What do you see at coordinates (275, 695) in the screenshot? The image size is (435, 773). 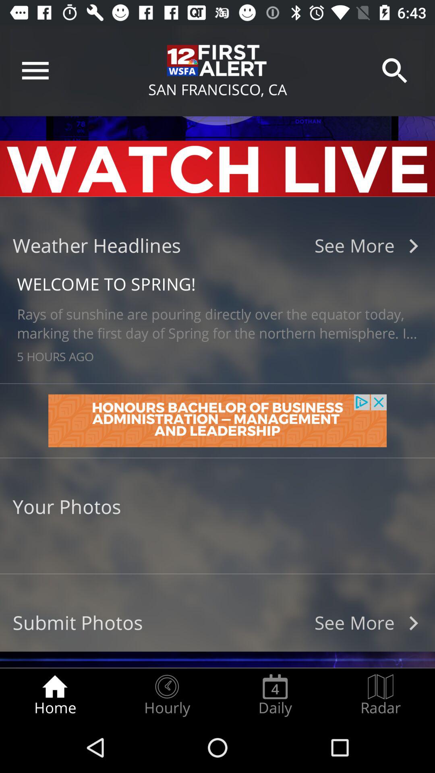 I see `turn off radio button next to the radar icon` at bounding box center [275, 695].